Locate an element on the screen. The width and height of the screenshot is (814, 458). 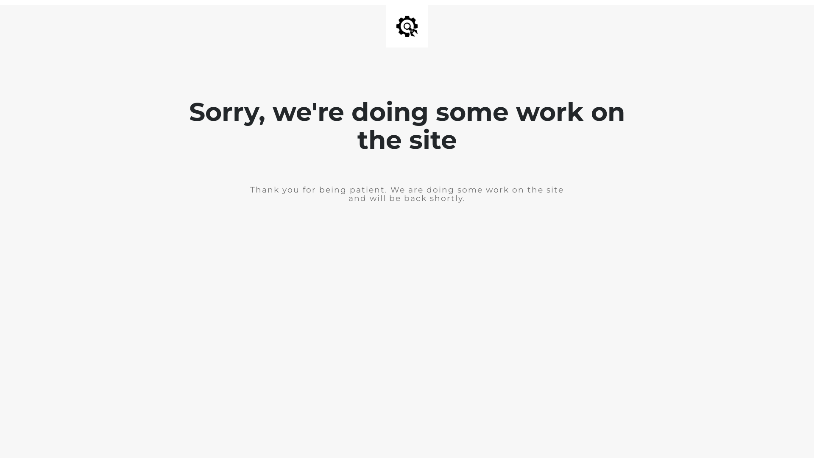
Site is Under Construction is located at coordinates (407, 26).